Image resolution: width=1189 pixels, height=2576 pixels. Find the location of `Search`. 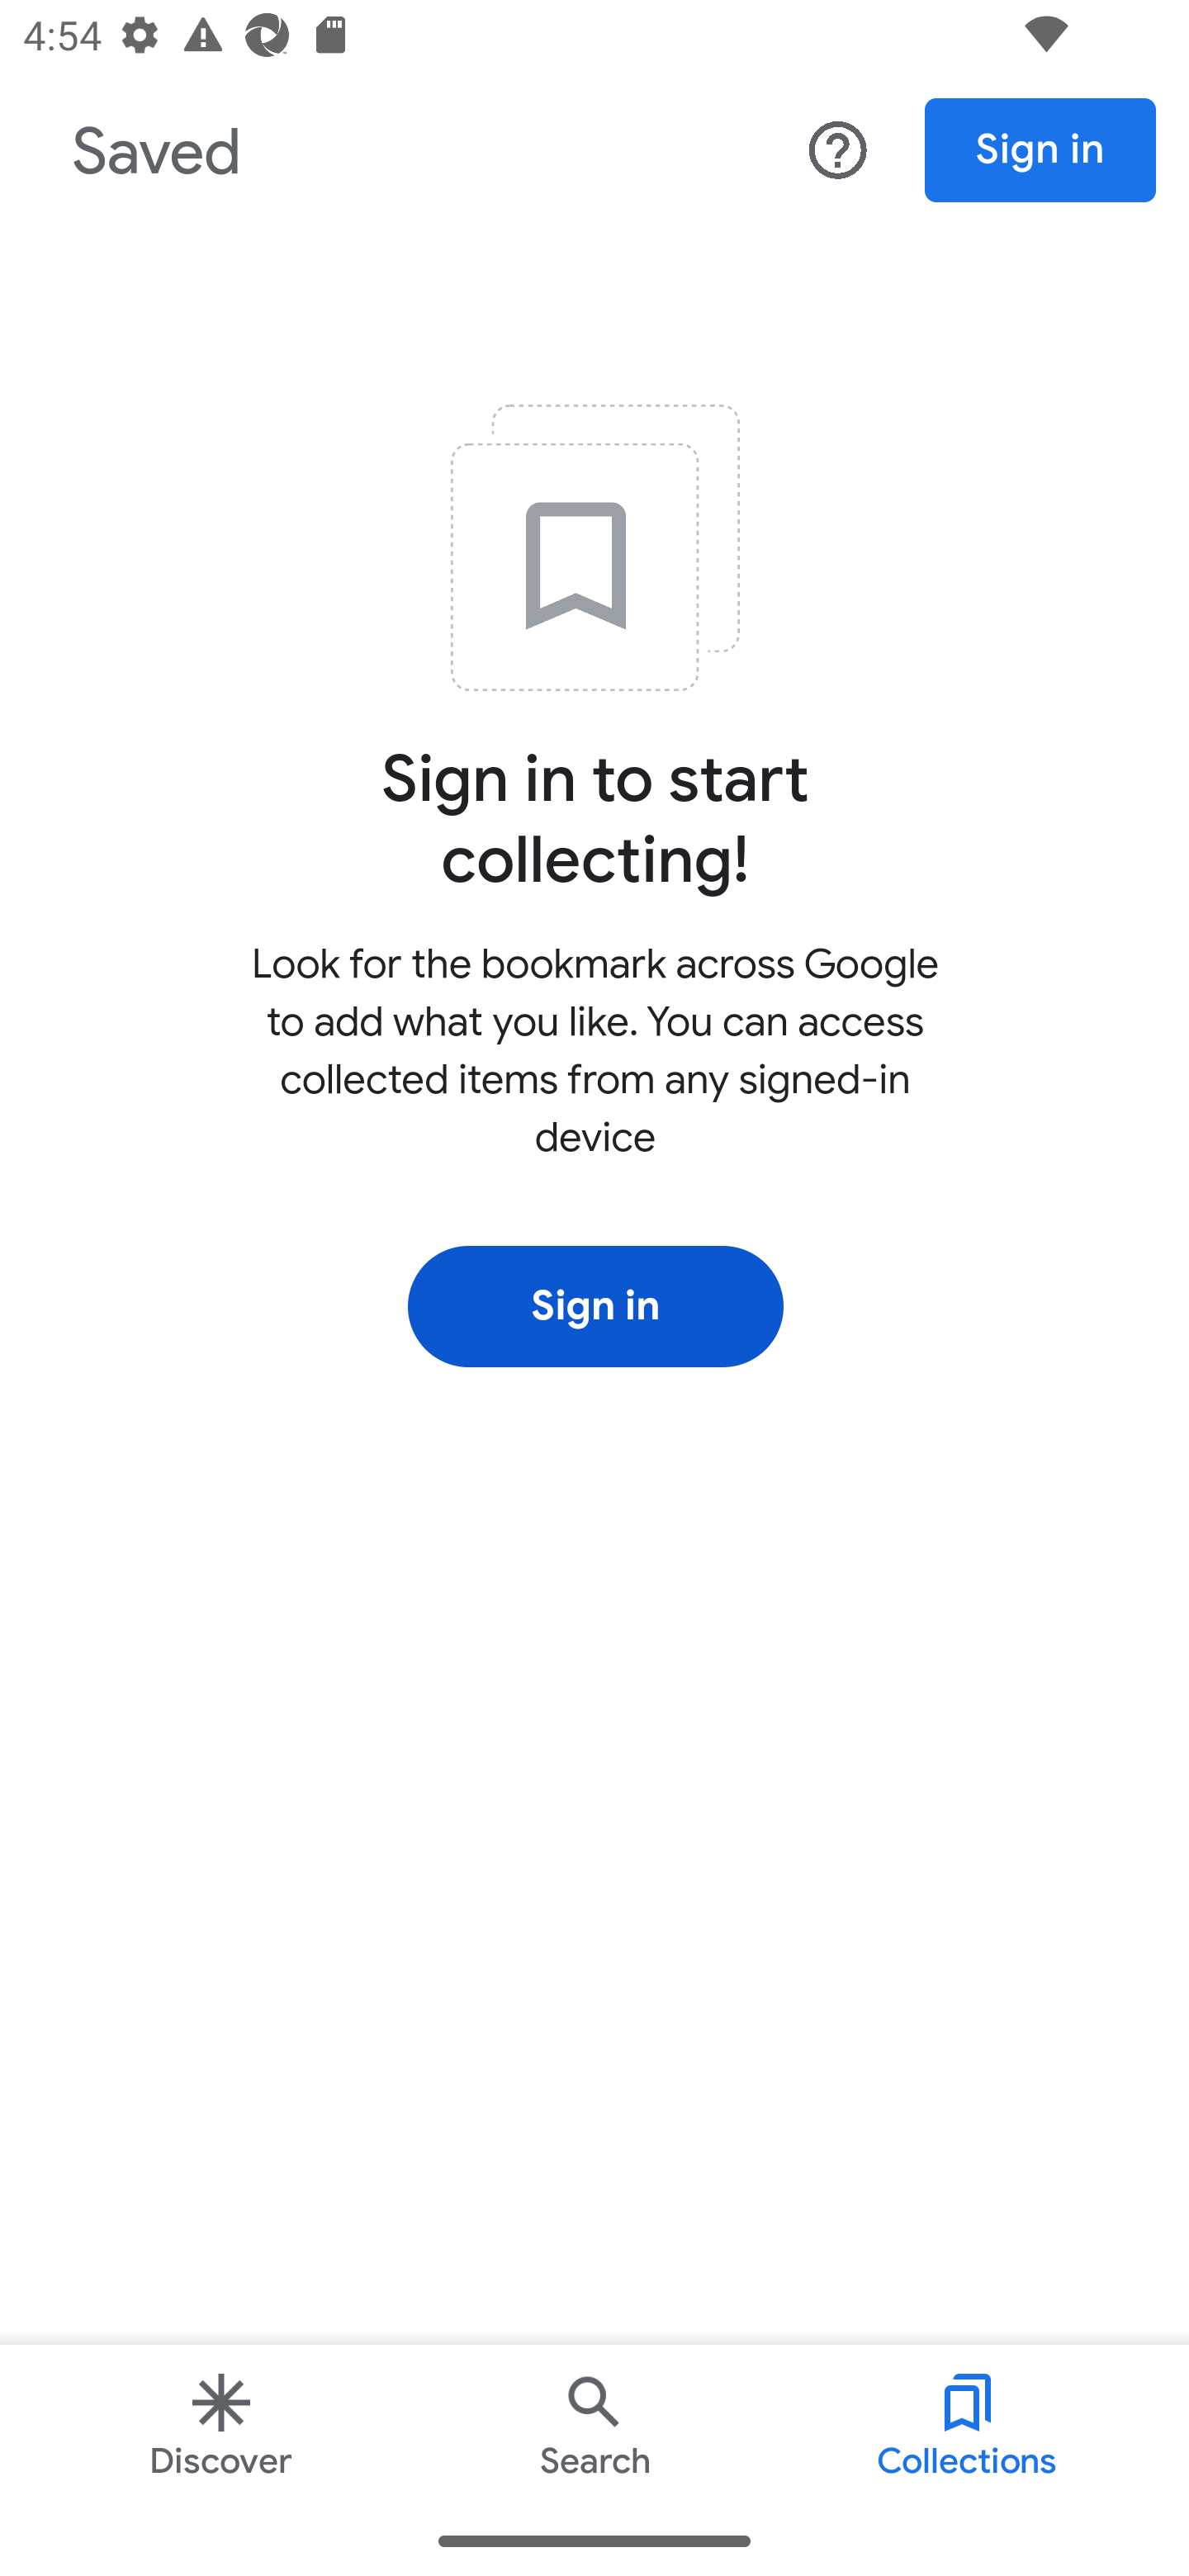

Search is located at coordinates (594, 2425).